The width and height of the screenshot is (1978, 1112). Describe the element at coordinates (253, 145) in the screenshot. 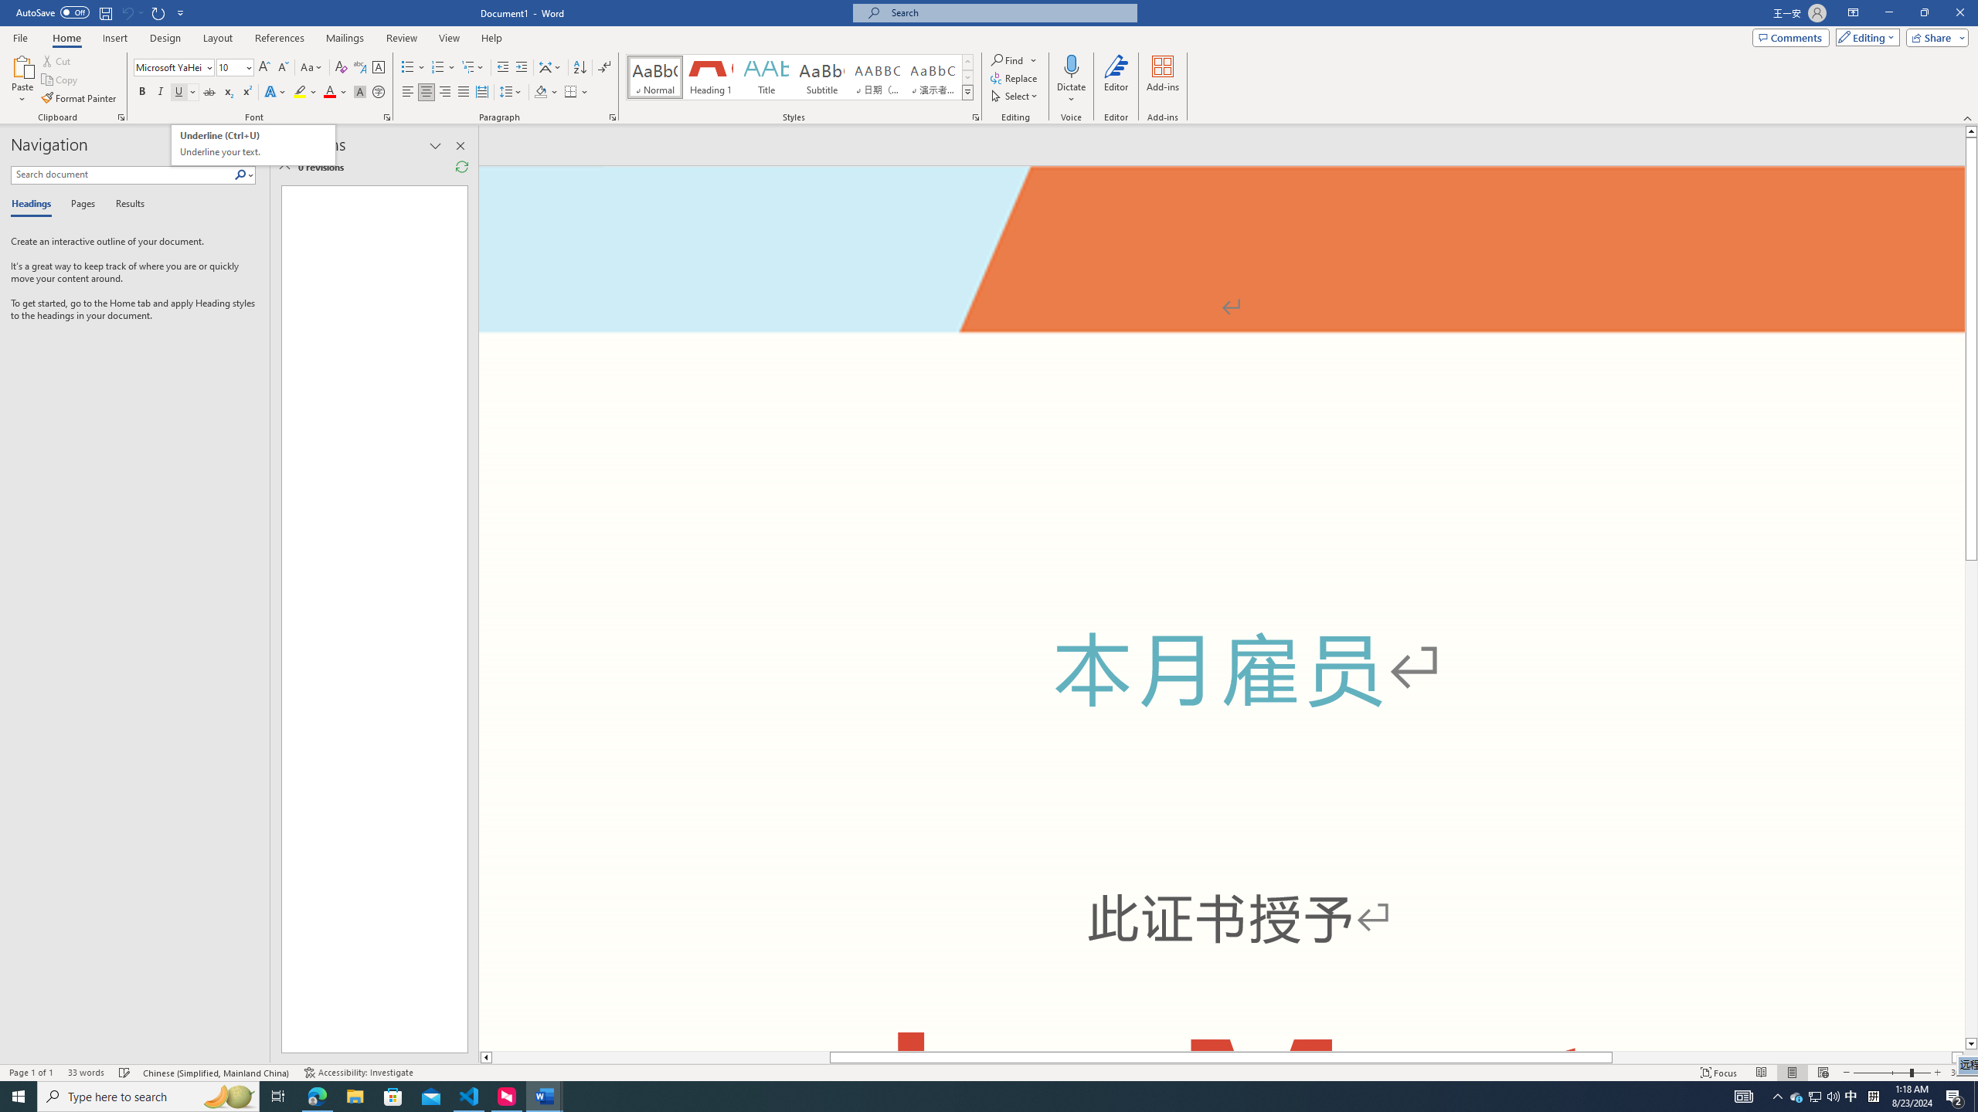

I see `Can't Undo` at that location.